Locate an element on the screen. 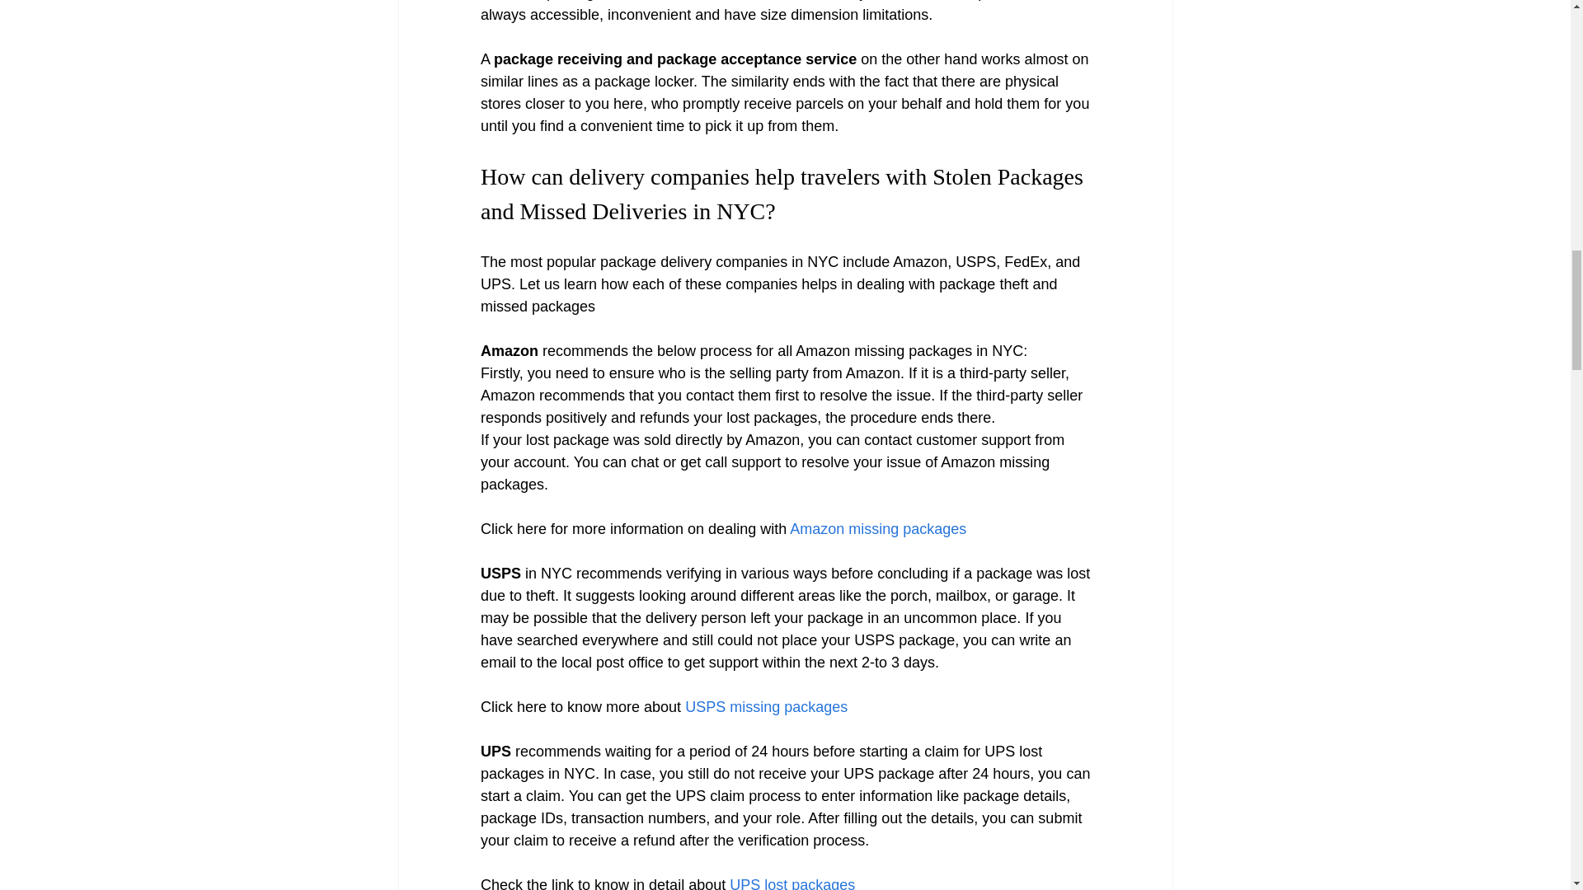 The width and height of the screenshot is (1583, 890).  USPS missing packages is located at coordinates (763, 707).